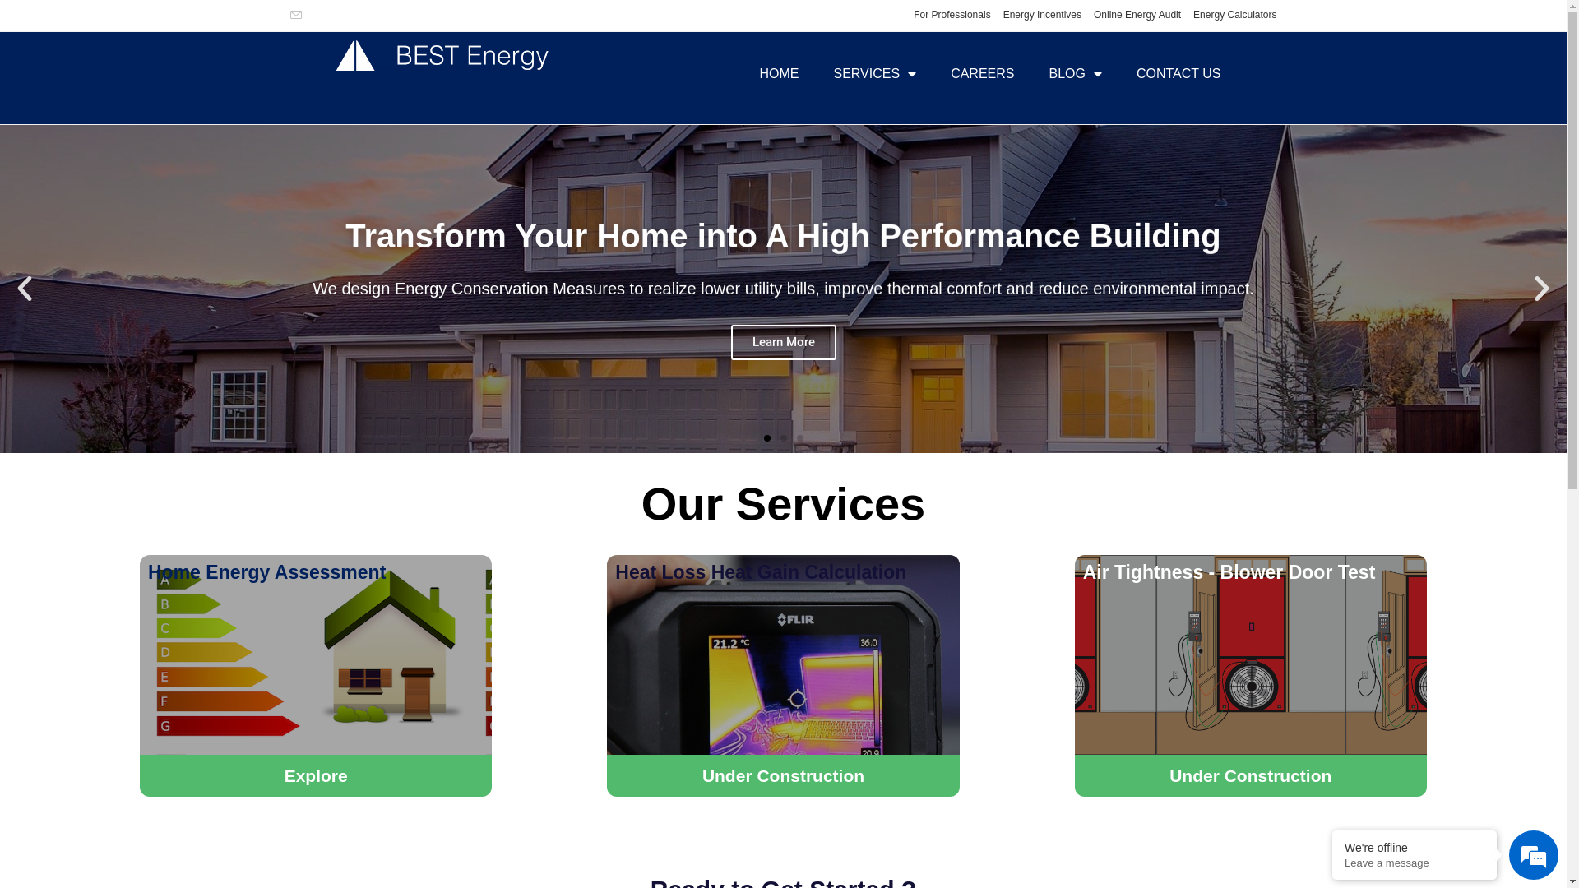 The image size is (1579, 888). What do you see at coordinates (316, 776) in the screenshot?
I see `Explore` at bounding box center [316, 776].